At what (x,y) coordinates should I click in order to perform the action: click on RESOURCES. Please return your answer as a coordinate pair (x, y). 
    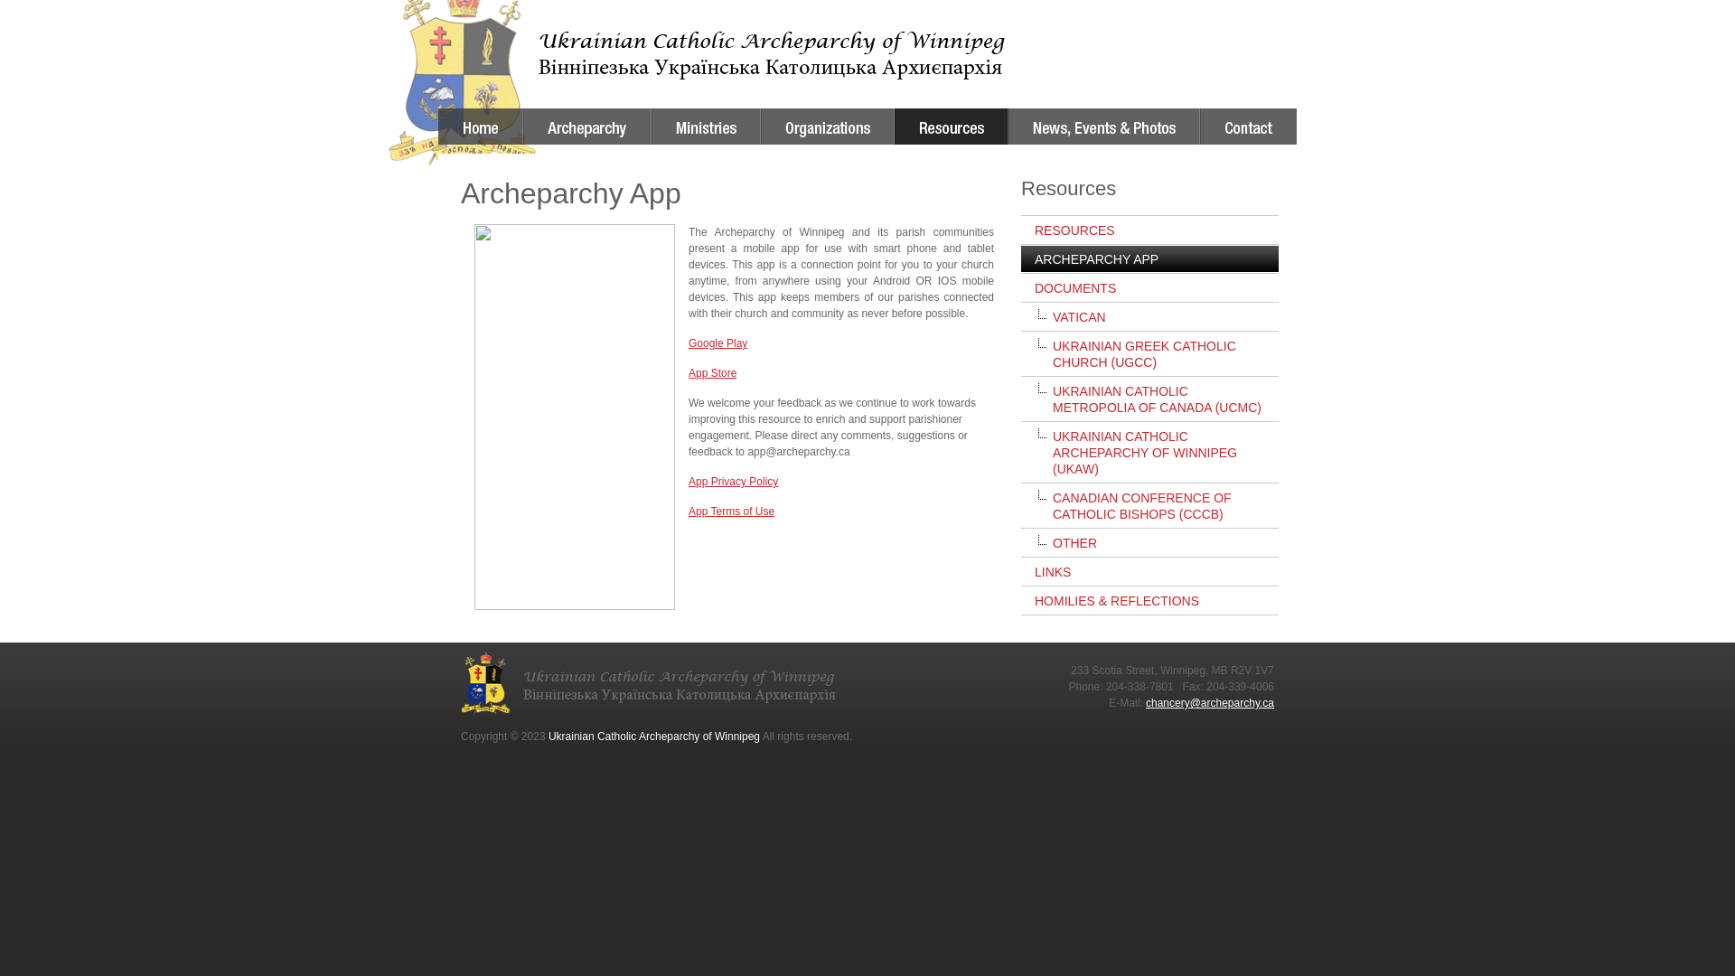
    Looking at the image, I should click on (1149, 230).